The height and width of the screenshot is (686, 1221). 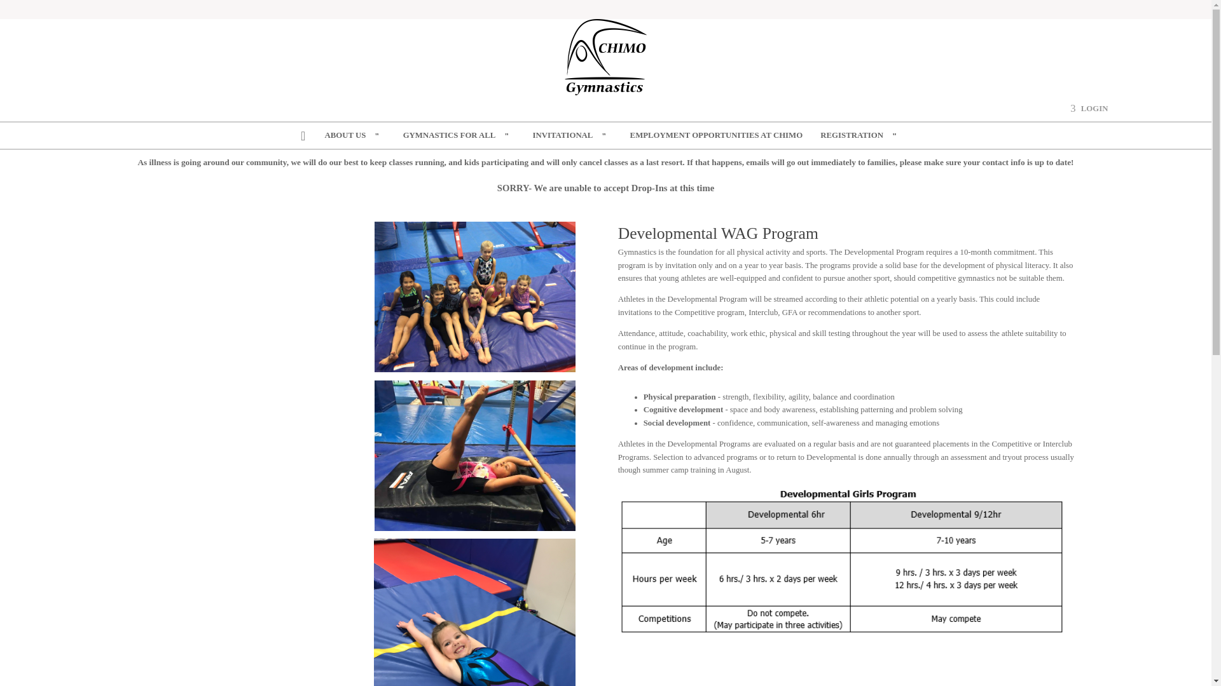 I want to click on INVITATIONAL, so click(x=572, y=135).